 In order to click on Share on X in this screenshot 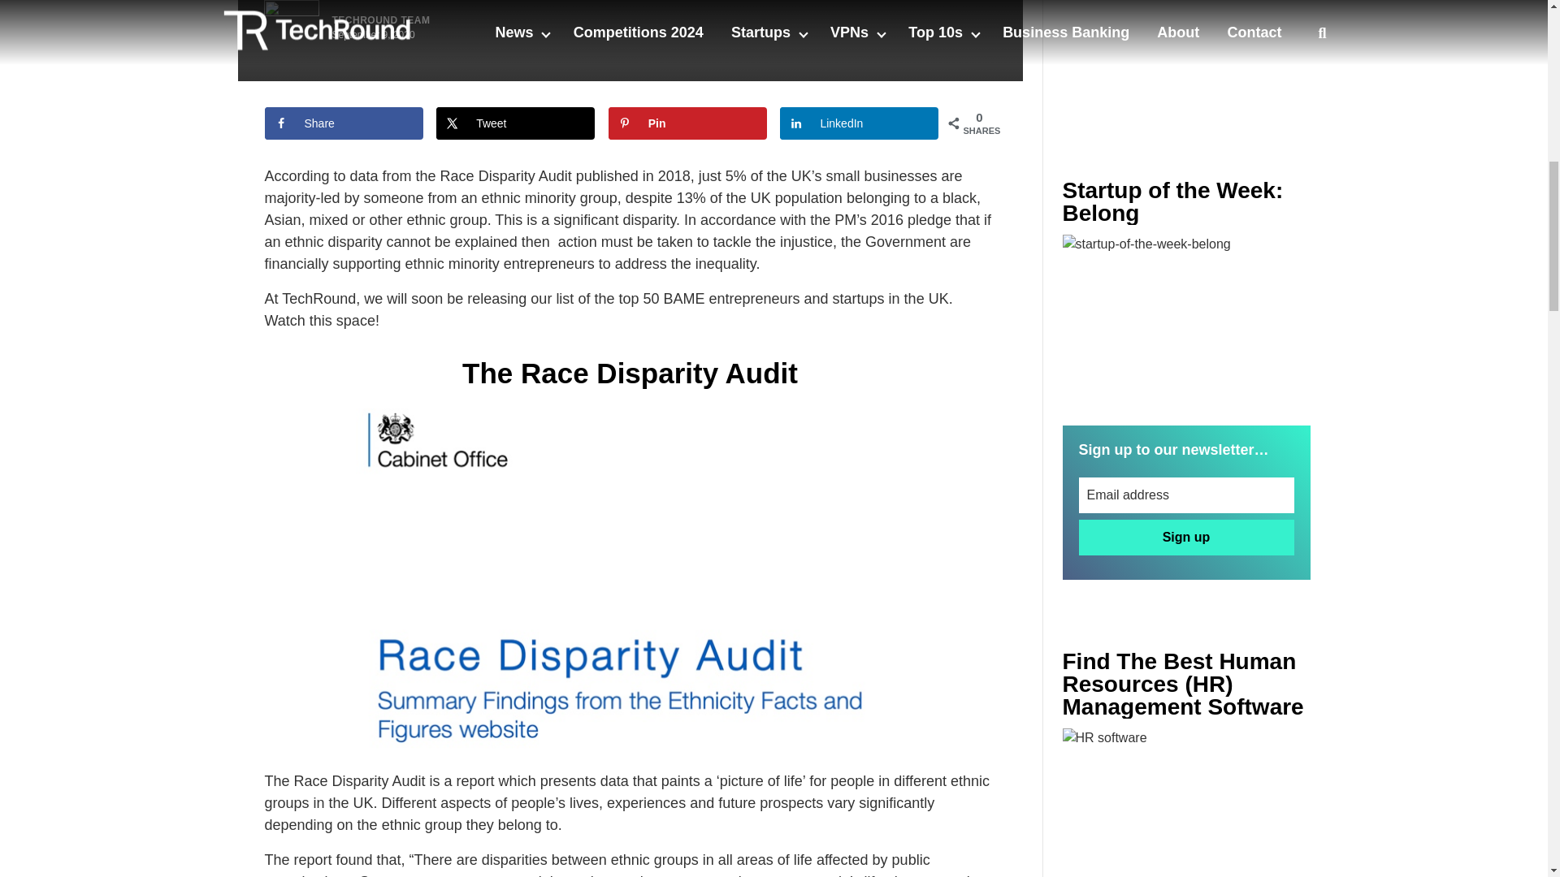, I will do `click(515, 123)`.